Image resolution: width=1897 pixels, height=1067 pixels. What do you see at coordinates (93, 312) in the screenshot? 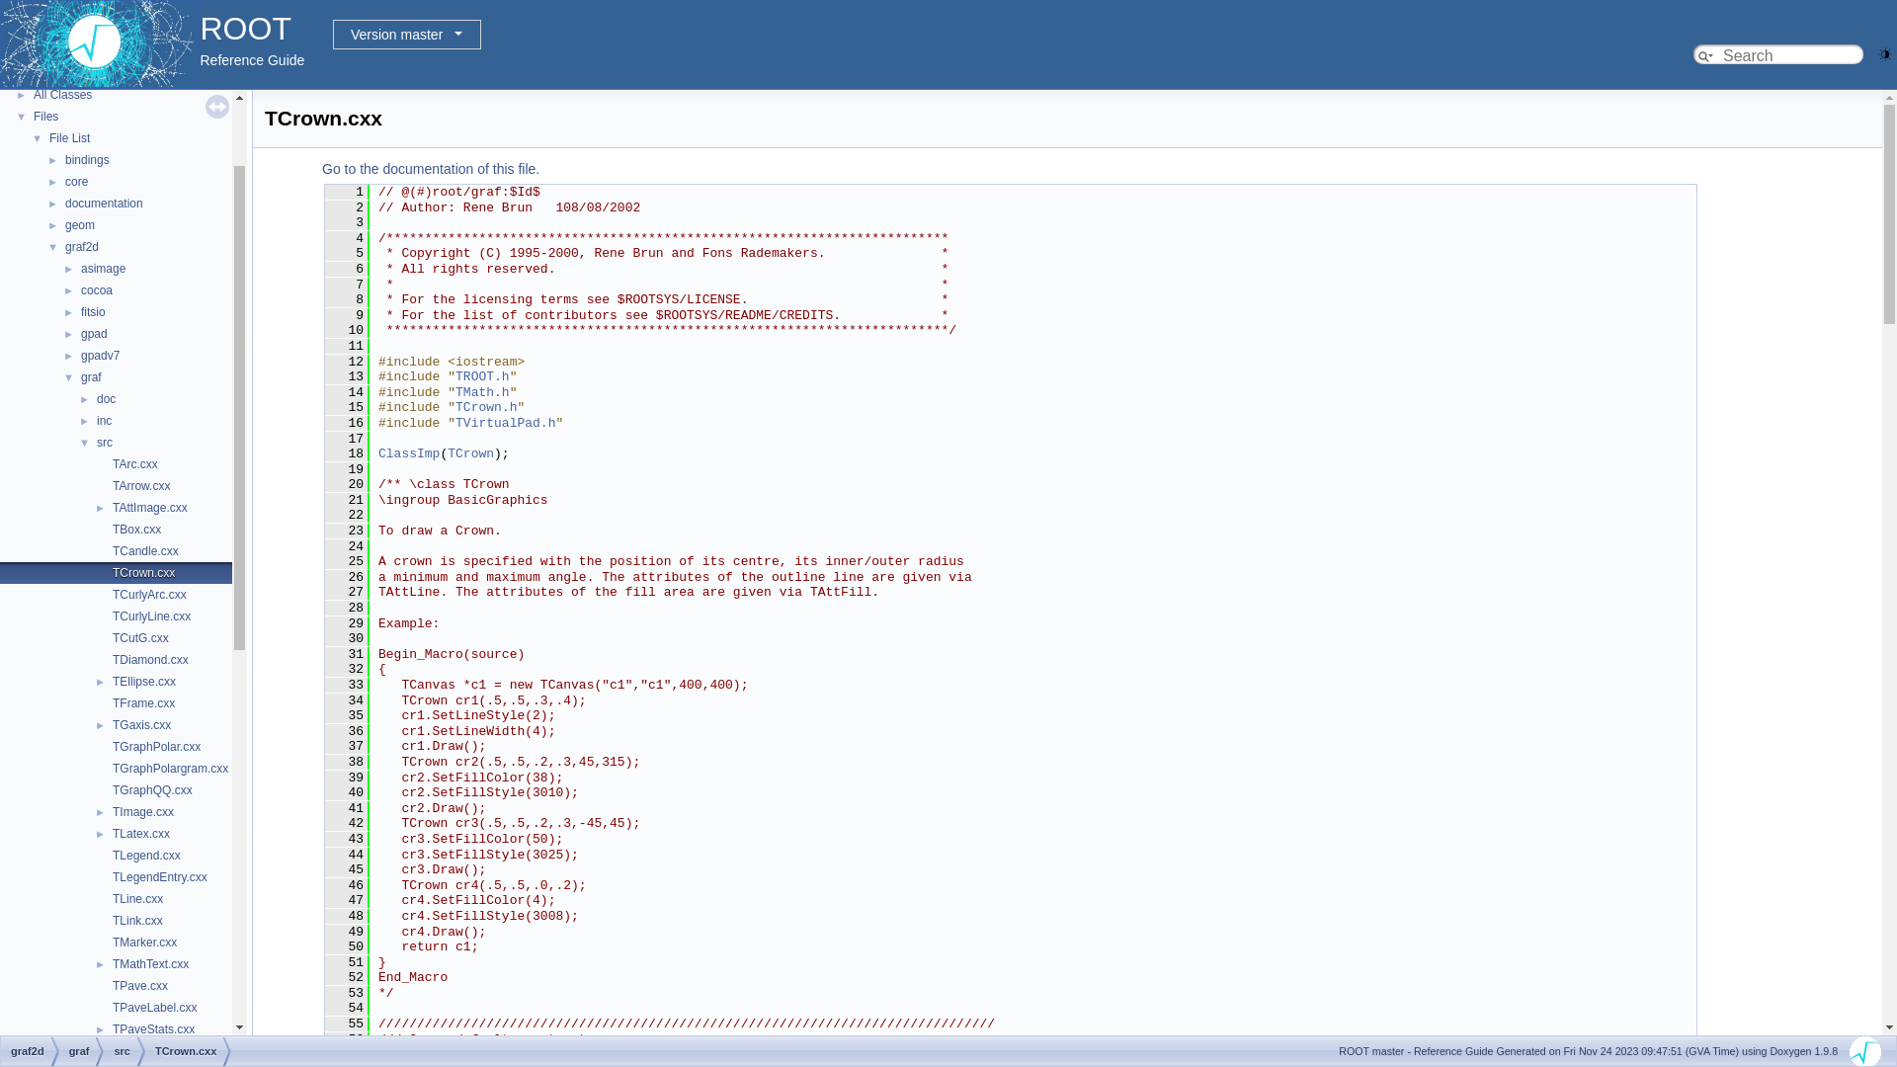
I see `fitsio` at bounding box center [93, 312].